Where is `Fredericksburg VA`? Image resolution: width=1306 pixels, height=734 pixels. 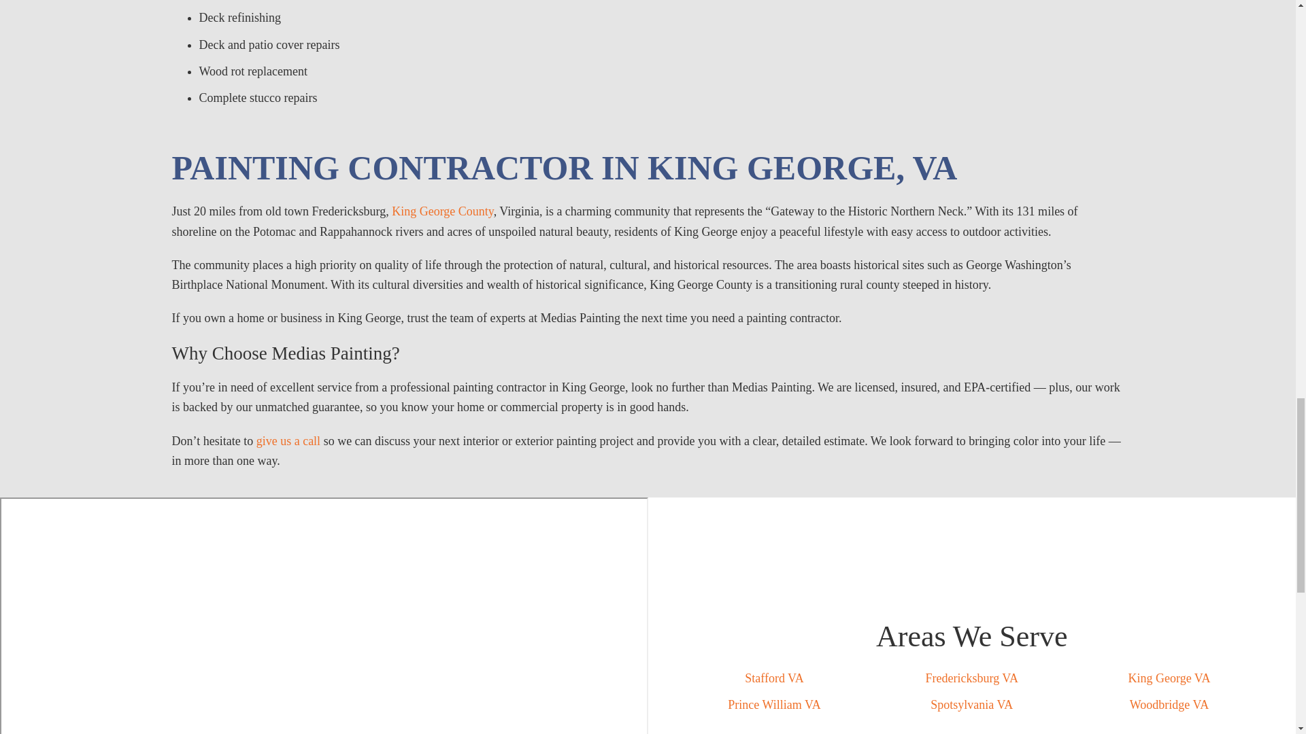
Fredericksburg VA is located at coordinates (971, 678).